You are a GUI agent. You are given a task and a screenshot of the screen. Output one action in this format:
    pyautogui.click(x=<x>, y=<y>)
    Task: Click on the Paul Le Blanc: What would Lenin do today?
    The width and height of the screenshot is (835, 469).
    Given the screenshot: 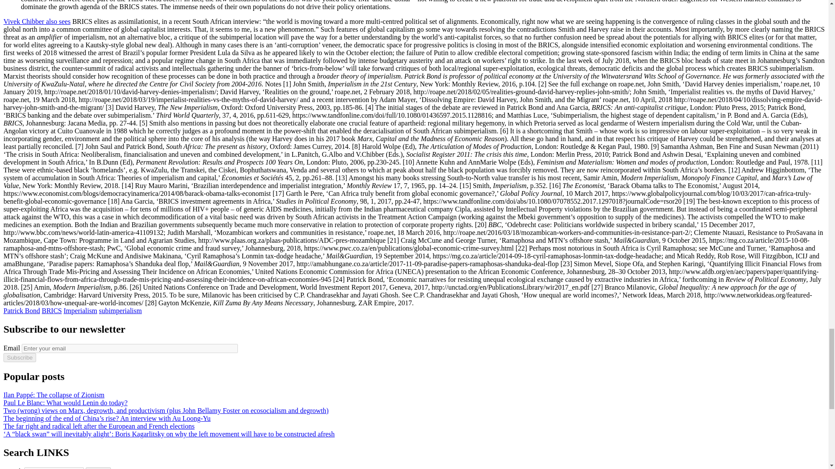 What is the action you would take?
    pyautogui.click(x=65, y=403)
    